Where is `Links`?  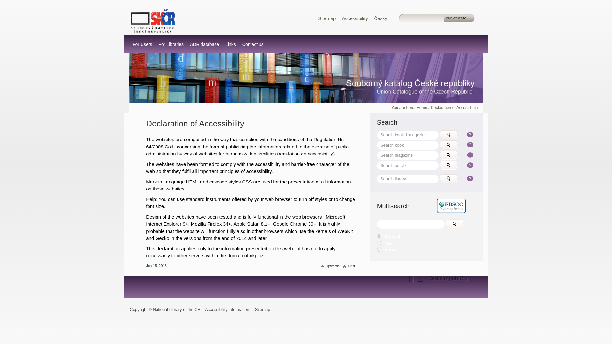 Links is located at coordinates (230, 44).